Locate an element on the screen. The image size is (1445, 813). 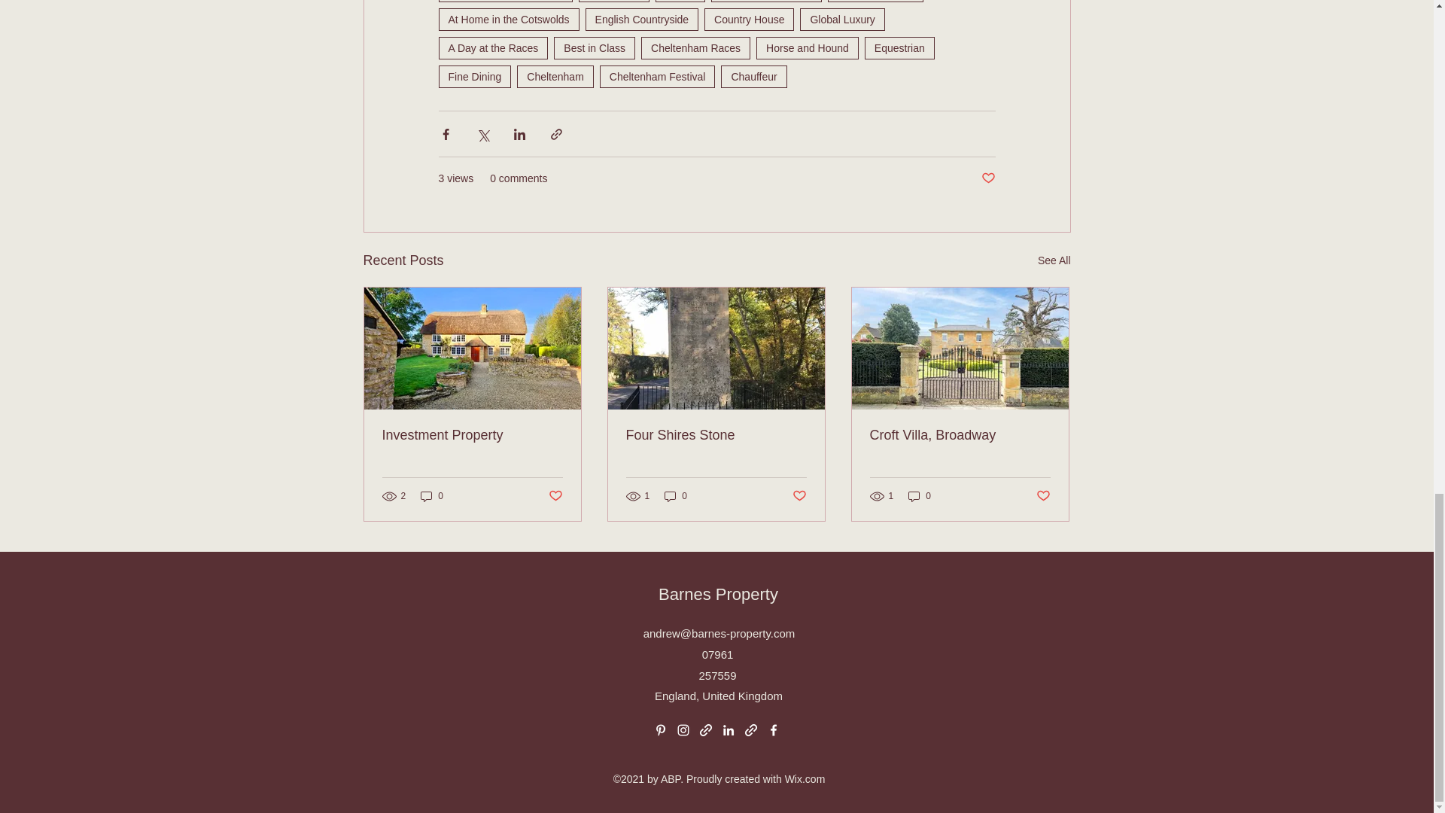
Find Your Forever Home is located at coordinates (504, 2).